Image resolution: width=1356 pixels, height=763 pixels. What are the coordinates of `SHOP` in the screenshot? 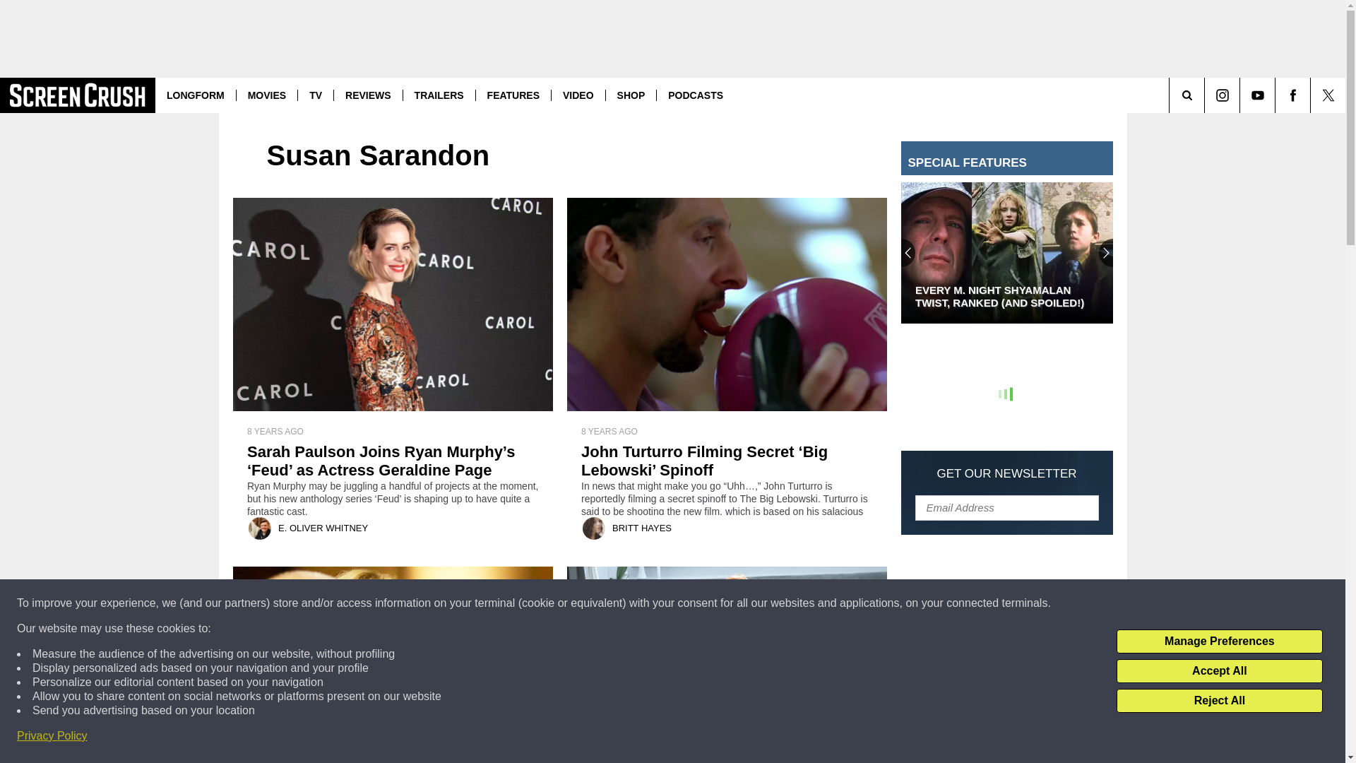 It's located at (630, 95).